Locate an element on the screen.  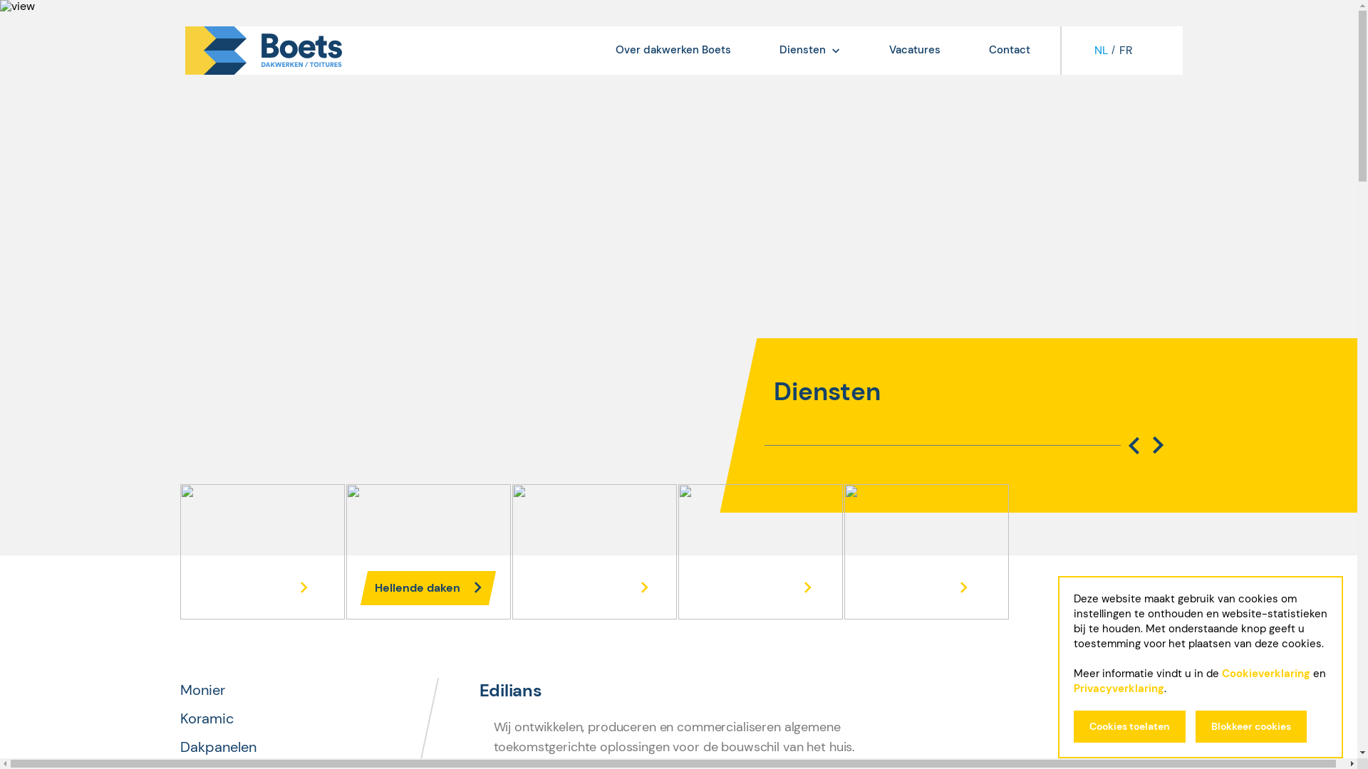
Over dakwerken Boets is located at coordinates (673, 50).